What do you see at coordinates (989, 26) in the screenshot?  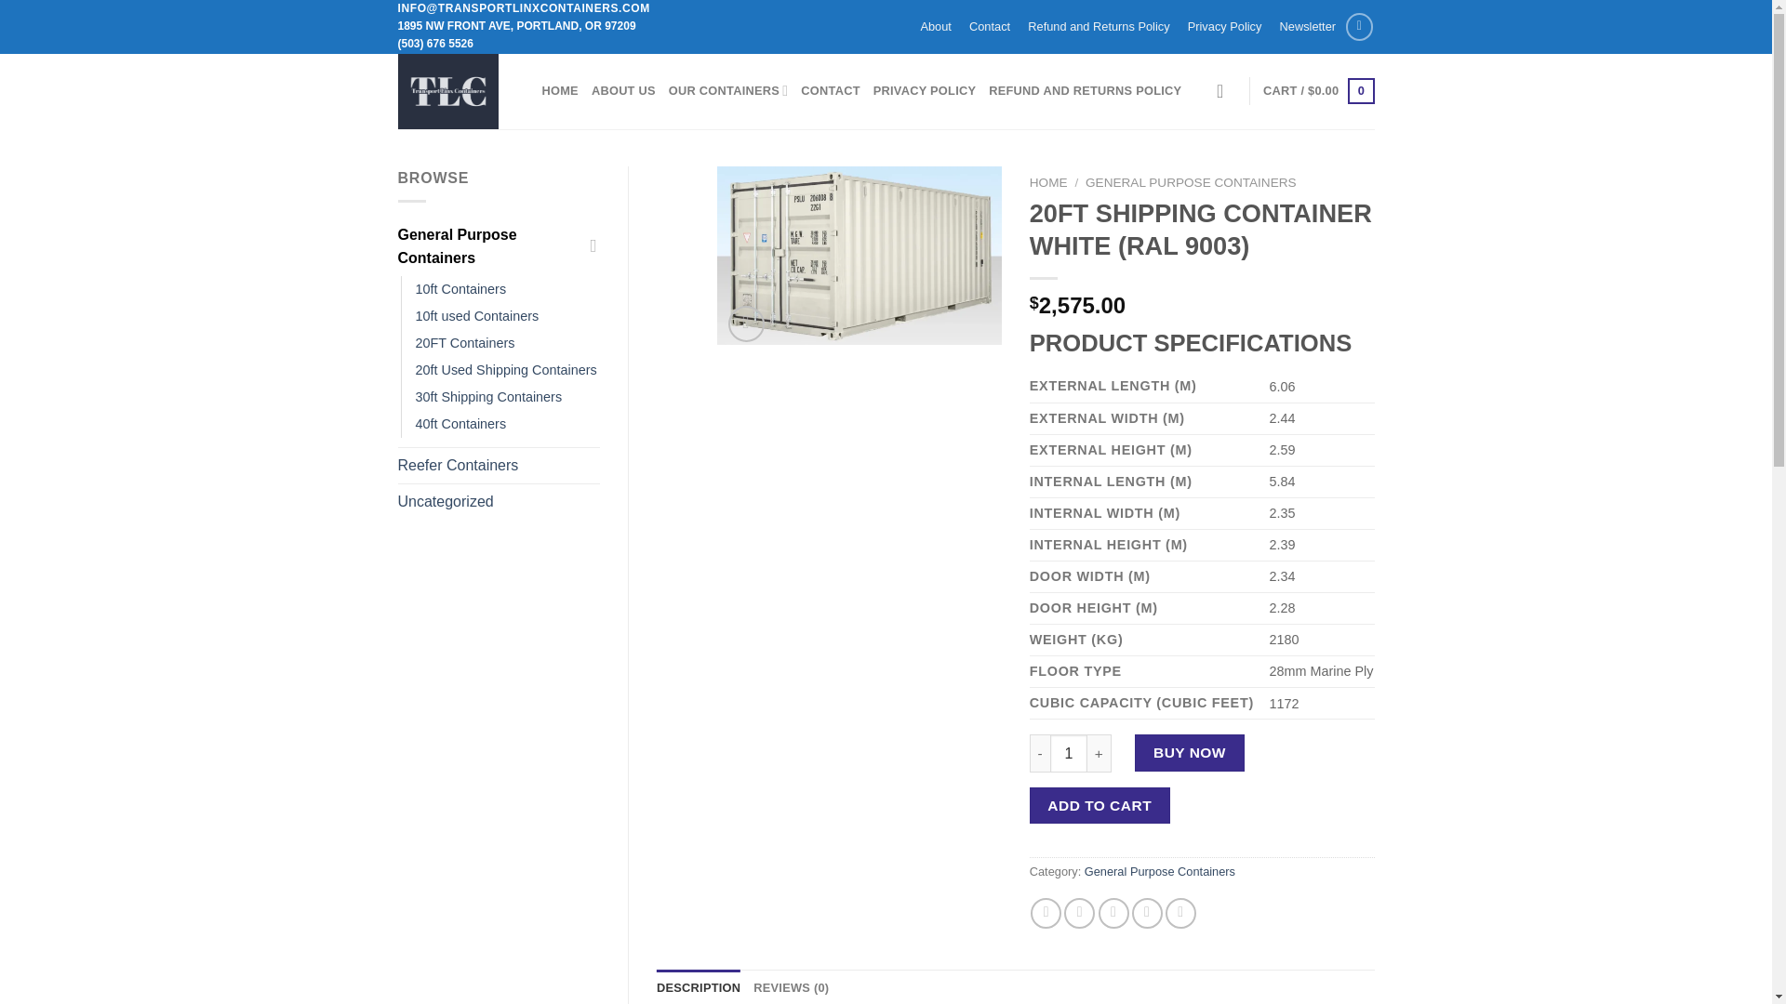 I see `Contact` at bounding box center [989, 26].